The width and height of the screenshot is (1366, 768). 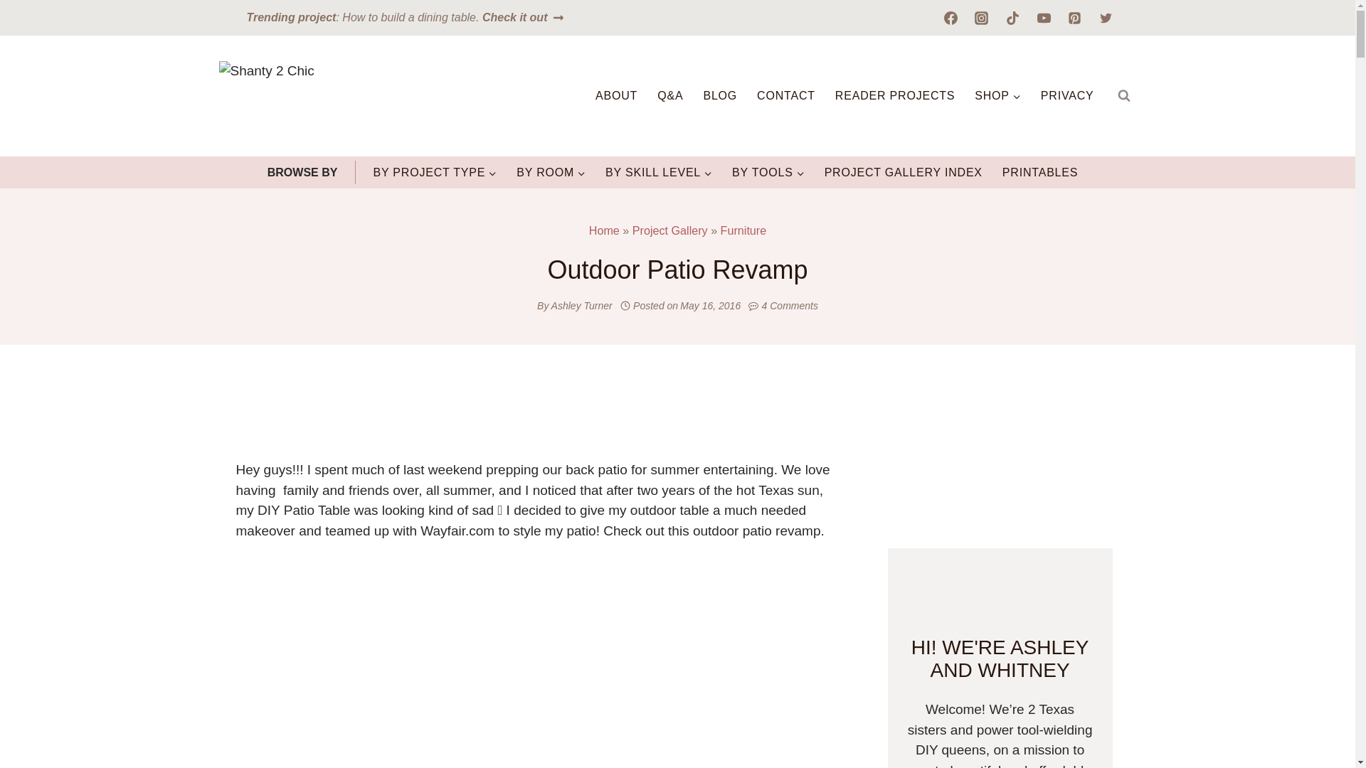 What do you see at coordinates (616, 95) in the screenshot?
I see `ABOUT` at bounding box center [616, 95].